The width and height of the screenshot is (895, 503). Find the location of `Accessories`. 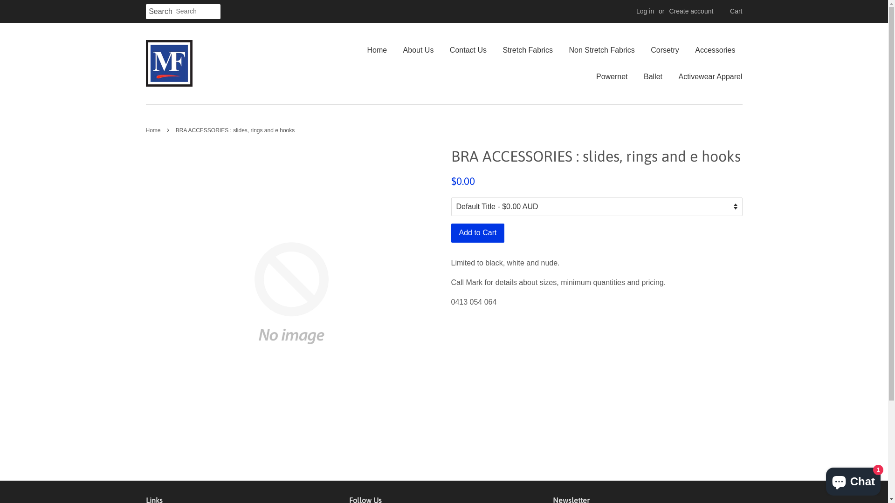

Accessories is located at coordinates (715, 50).